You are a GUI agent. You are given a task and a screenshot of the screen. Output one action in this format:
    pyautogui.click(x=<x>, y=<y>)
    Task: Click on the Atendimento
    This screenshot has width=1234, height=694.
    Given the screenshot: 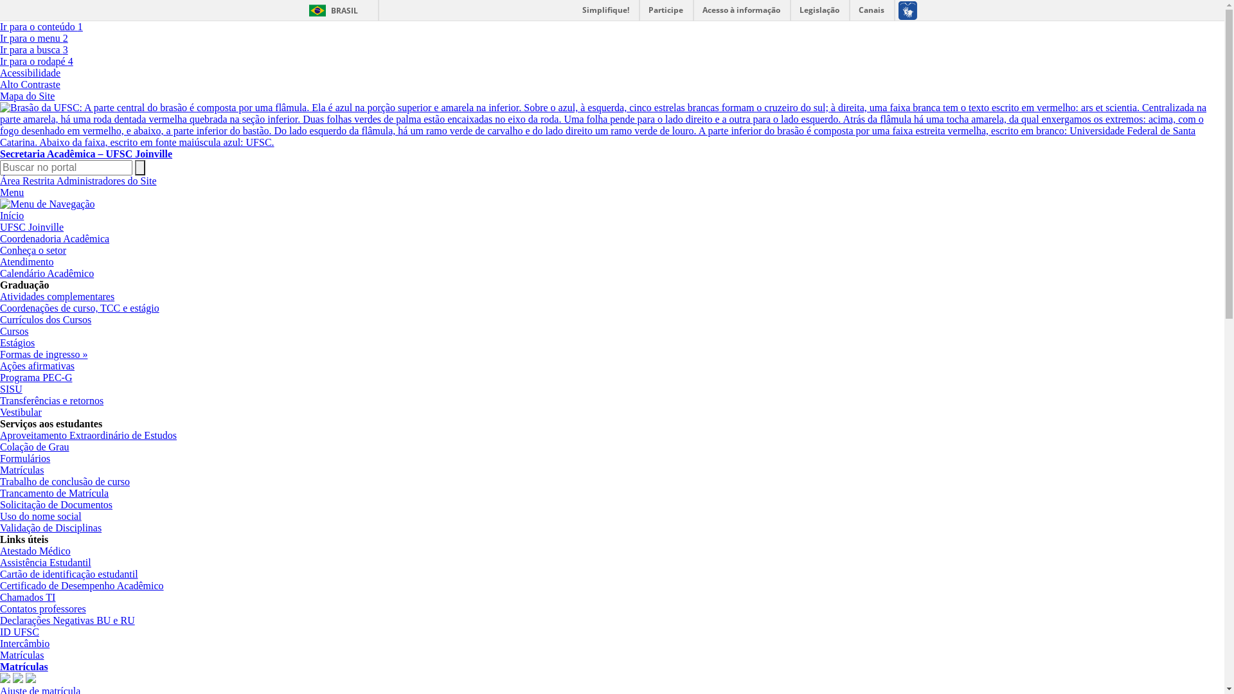 What is the action you would take?
    pyautogui.click(x=27, y=262)
    